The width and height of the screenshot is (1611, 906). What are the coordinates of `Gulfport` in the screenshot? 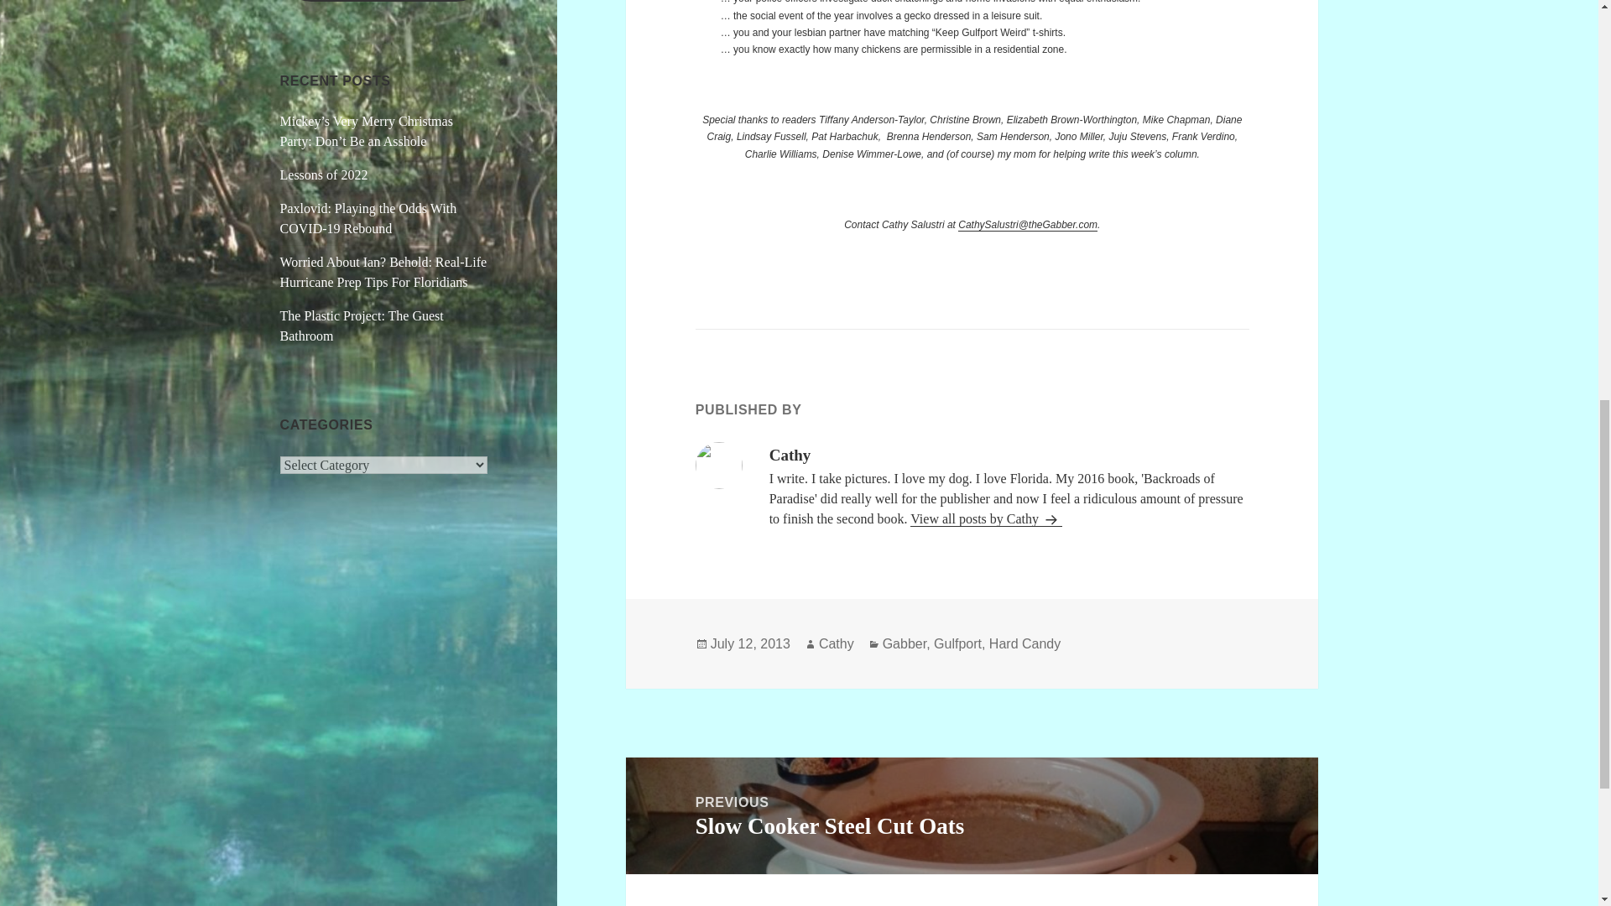 It's located at (985, 518).